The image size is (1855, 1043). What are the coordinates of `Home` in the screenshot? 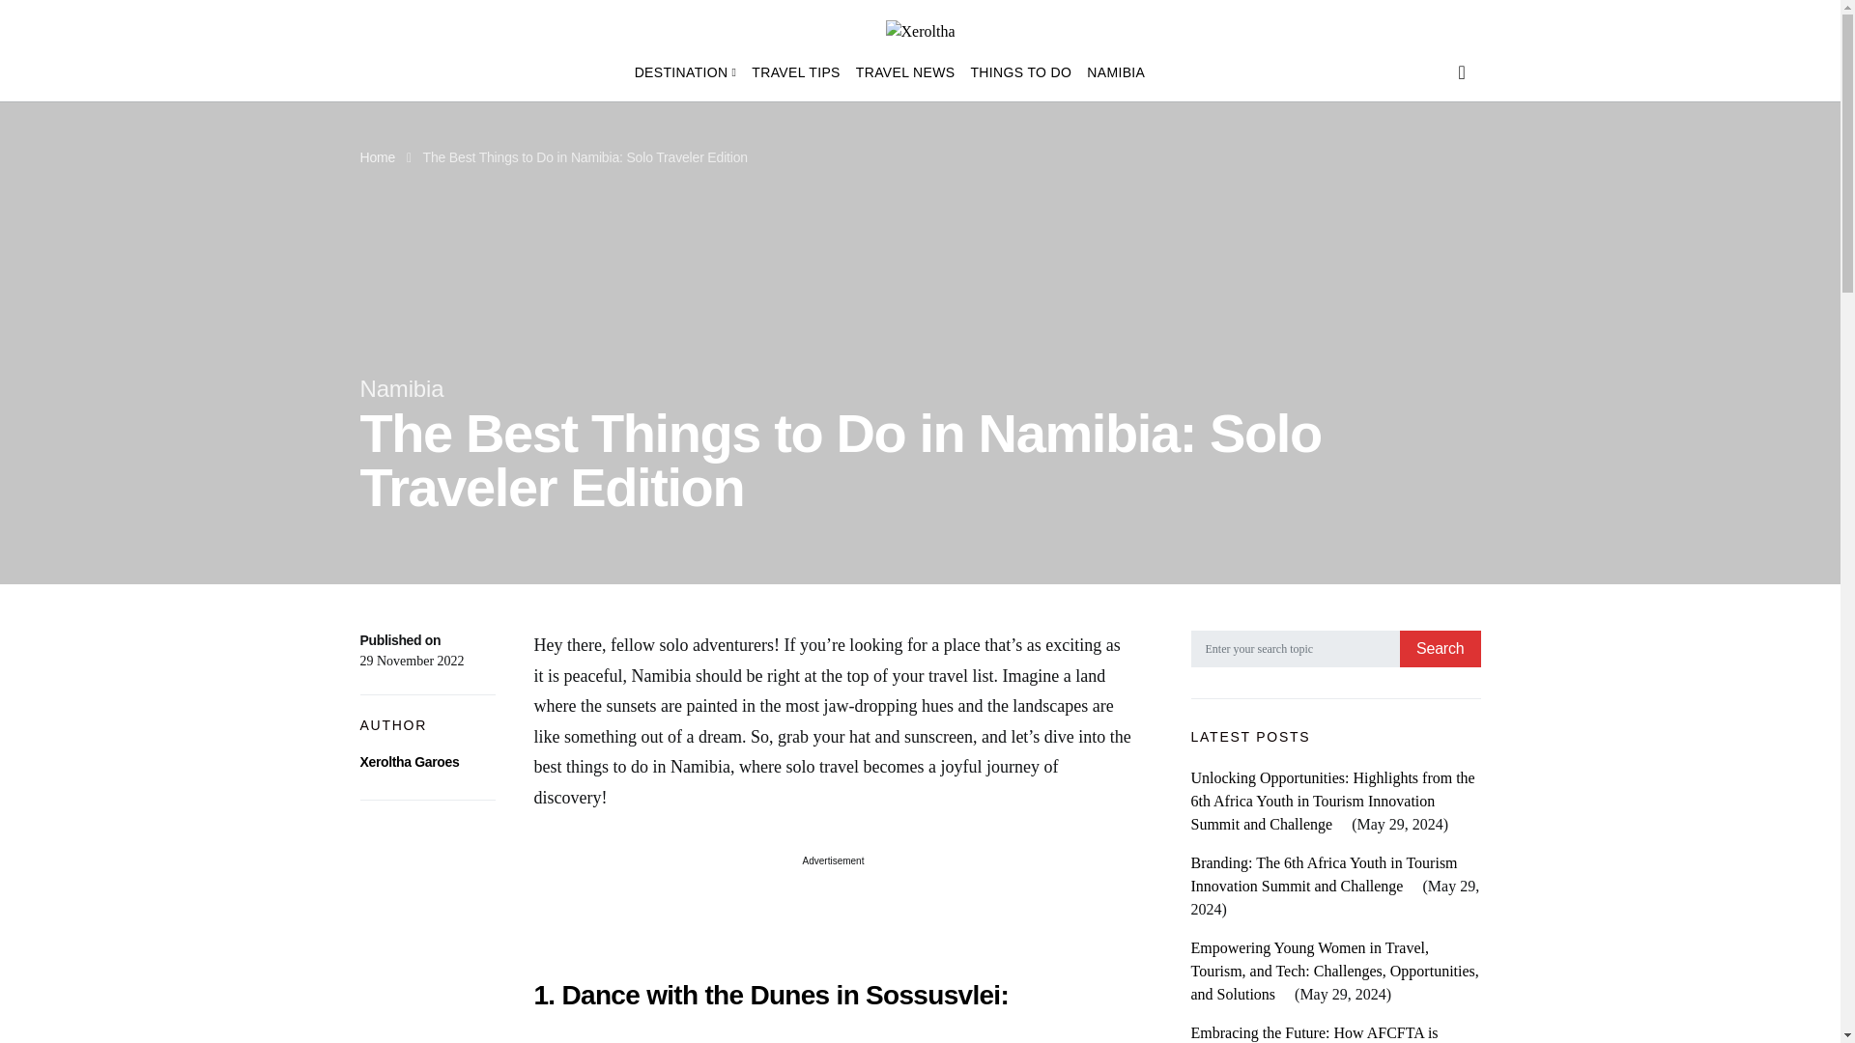 It's located at (377, 156).